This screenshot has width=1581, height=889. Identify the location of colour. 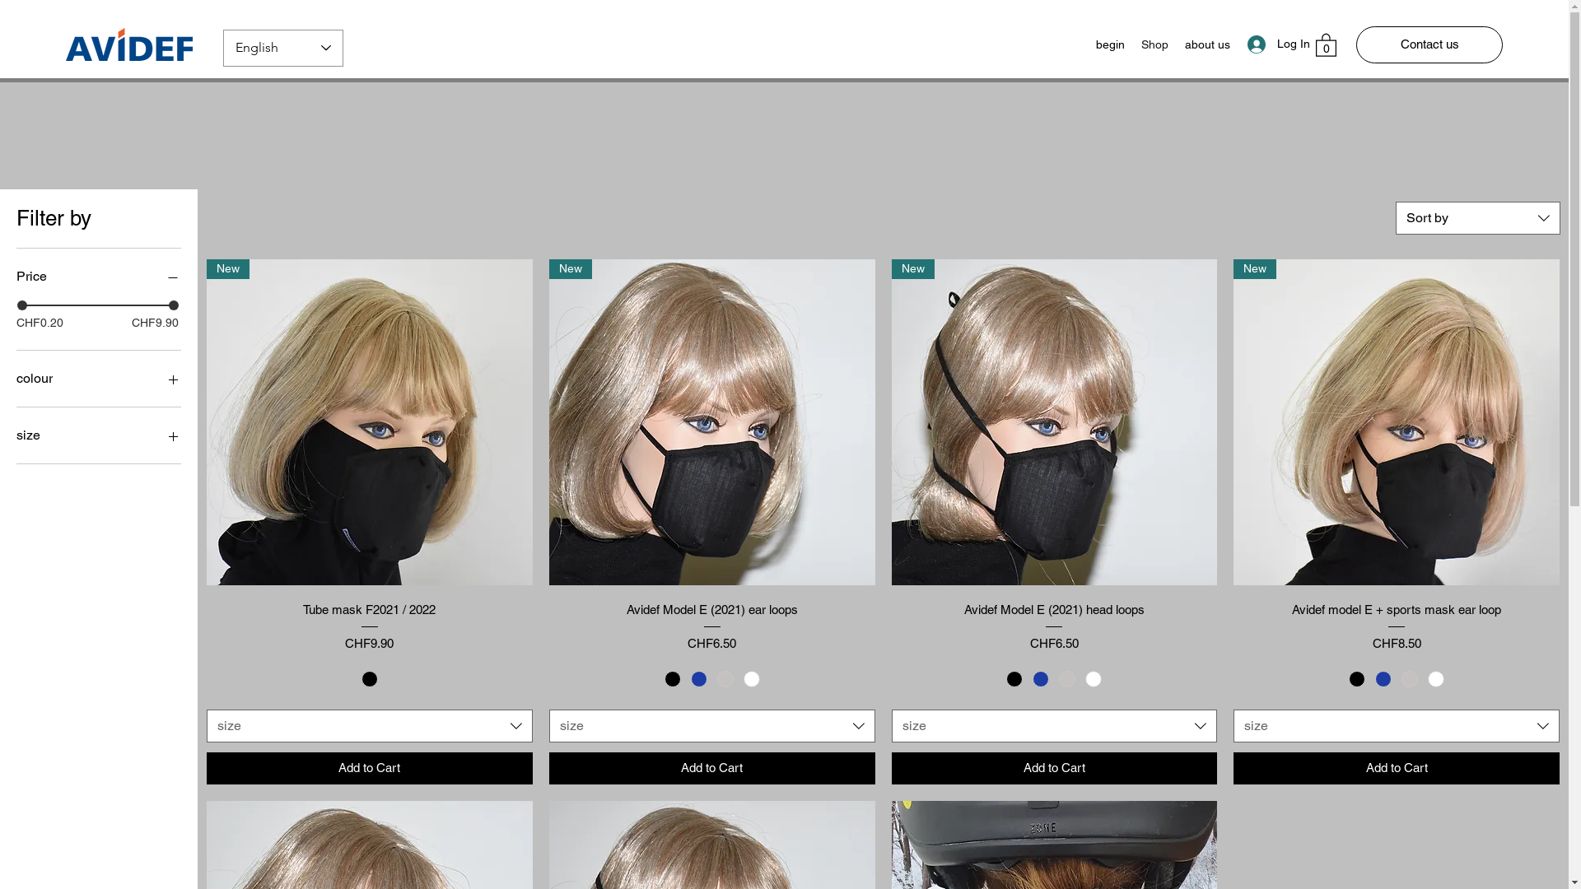
(99, 379).